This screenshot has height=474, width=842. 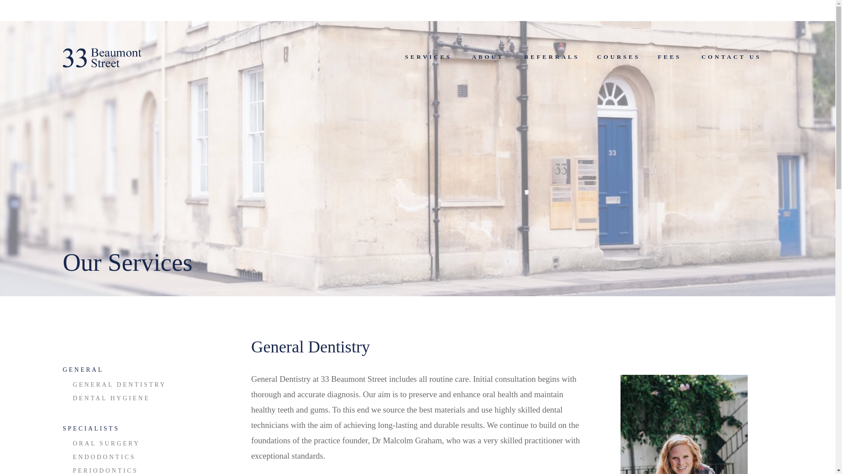 What do you see at coordinates (488, 57) in the screenshot?
I see `ABOUT` at bounding box center [488, 57].